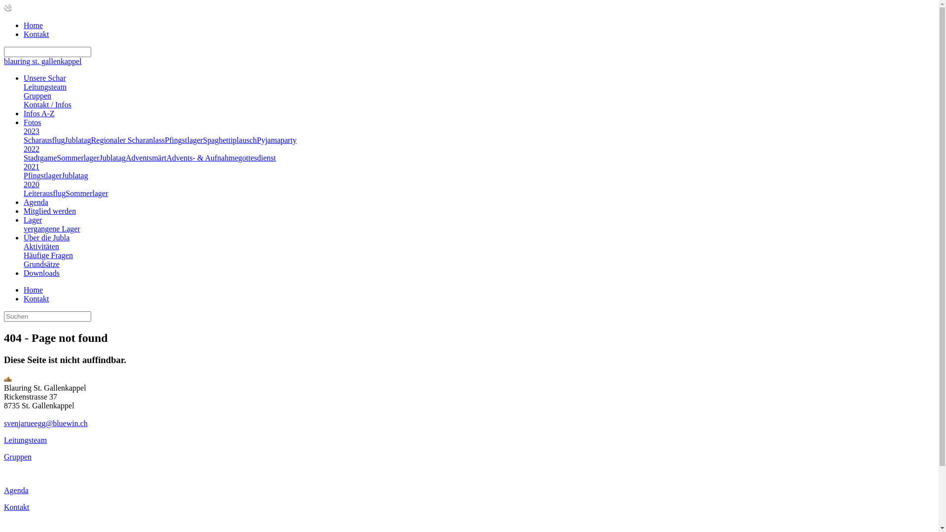  I want to click on Leitungsteam, so click(45, 87).